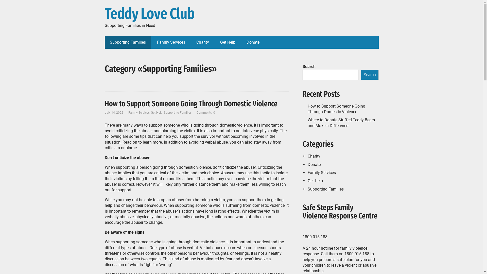 The height and width of the screenshot is (274, 487). Describe the element at coordinates (314, 164) in the screenshot. I see `Donate` at that location.